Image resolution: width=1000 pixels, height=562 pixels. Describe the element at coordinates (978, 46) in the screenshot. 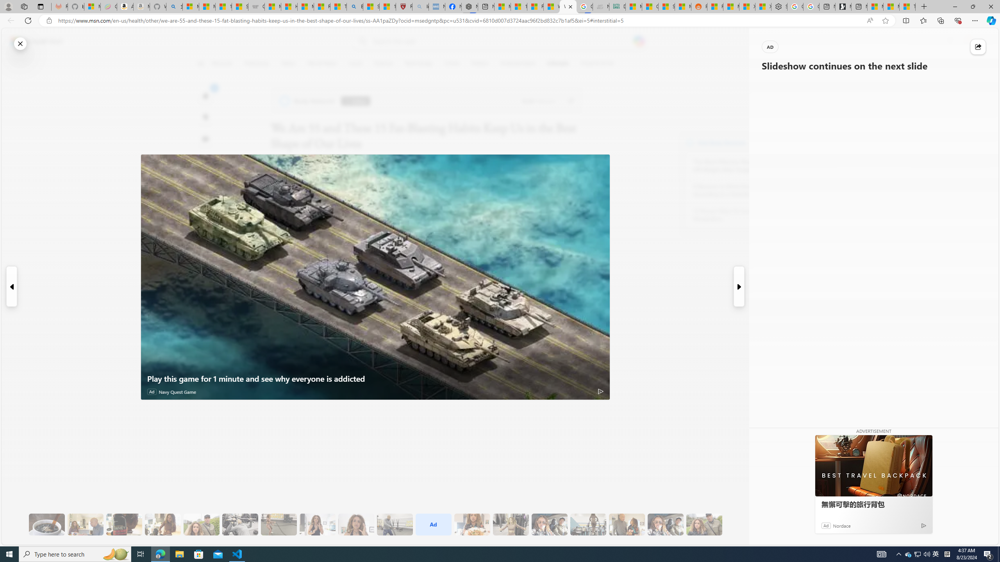

I see `Share this story` at that location.